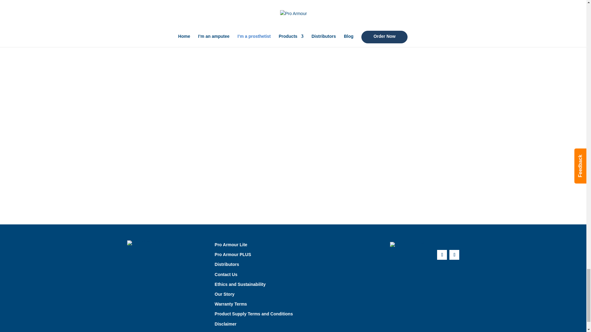 The height and width of the screenshot is (332, 591). I want to click on Follow on Facebook, so click(442, 255).